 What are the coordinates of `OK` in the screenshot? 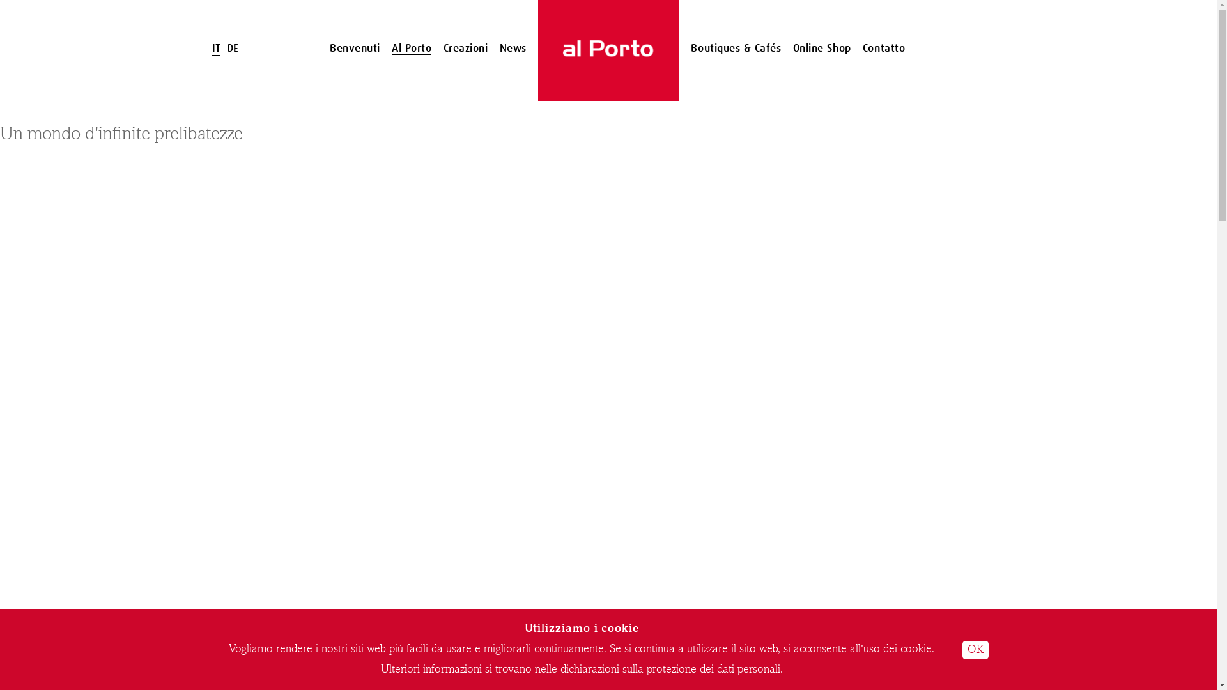 It's located at (975, 650).